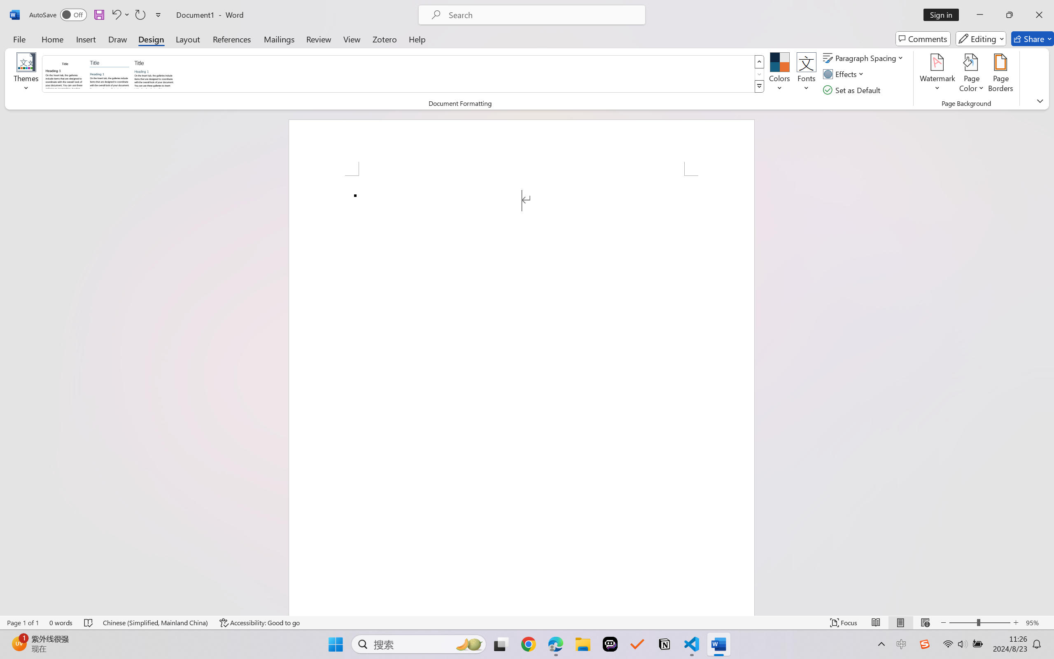 Image resolution: width=1054 pixels, height=659 pixels. Describe the element at coordinates (140, 15) in the screenshot. I see `Repeat Style` at that location.